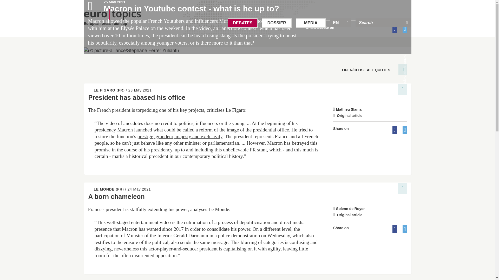  Describe the element at coordinates (311, 23) in the screenshot. I see `MEDIA` at that location.